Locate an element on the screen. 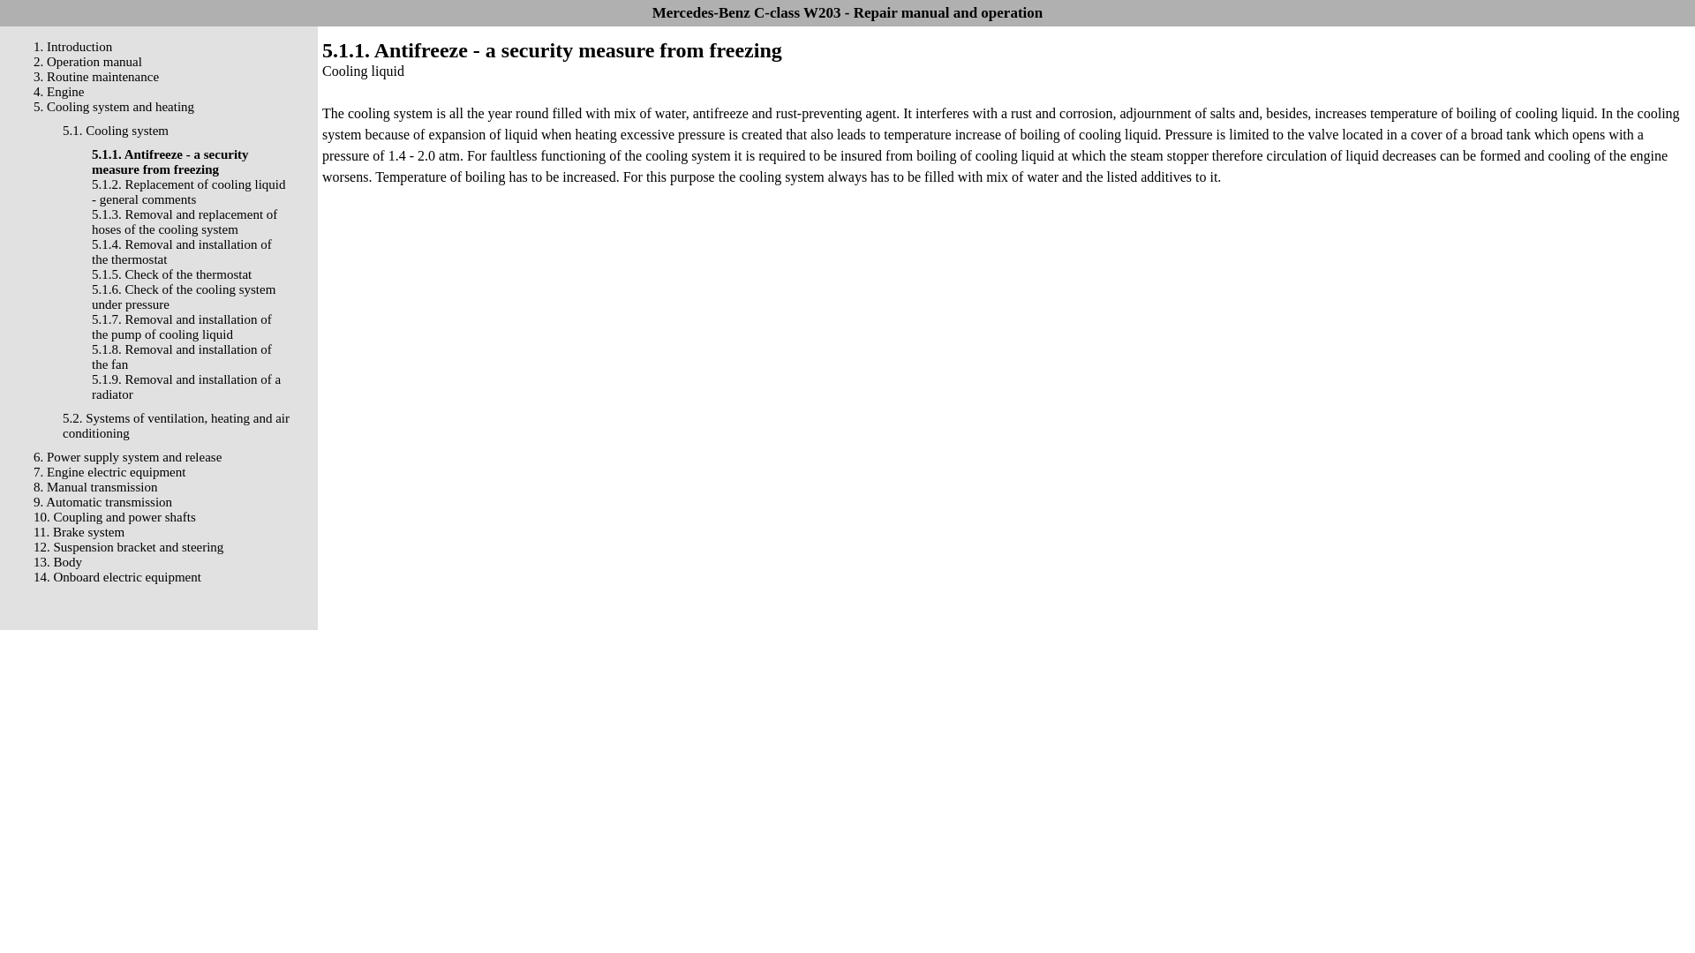 The image size is (1695, 953). 5.1.2. Replacement of cooling liquid - general comments is located at coordinates (189, 191).